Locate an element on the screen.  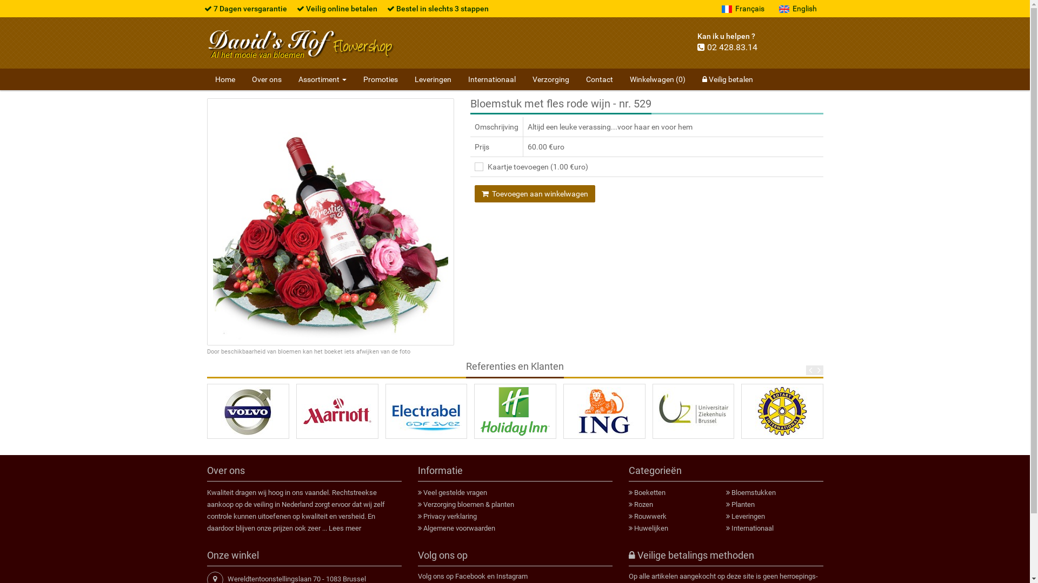
Leveringen is located at coordinates (433, 79).